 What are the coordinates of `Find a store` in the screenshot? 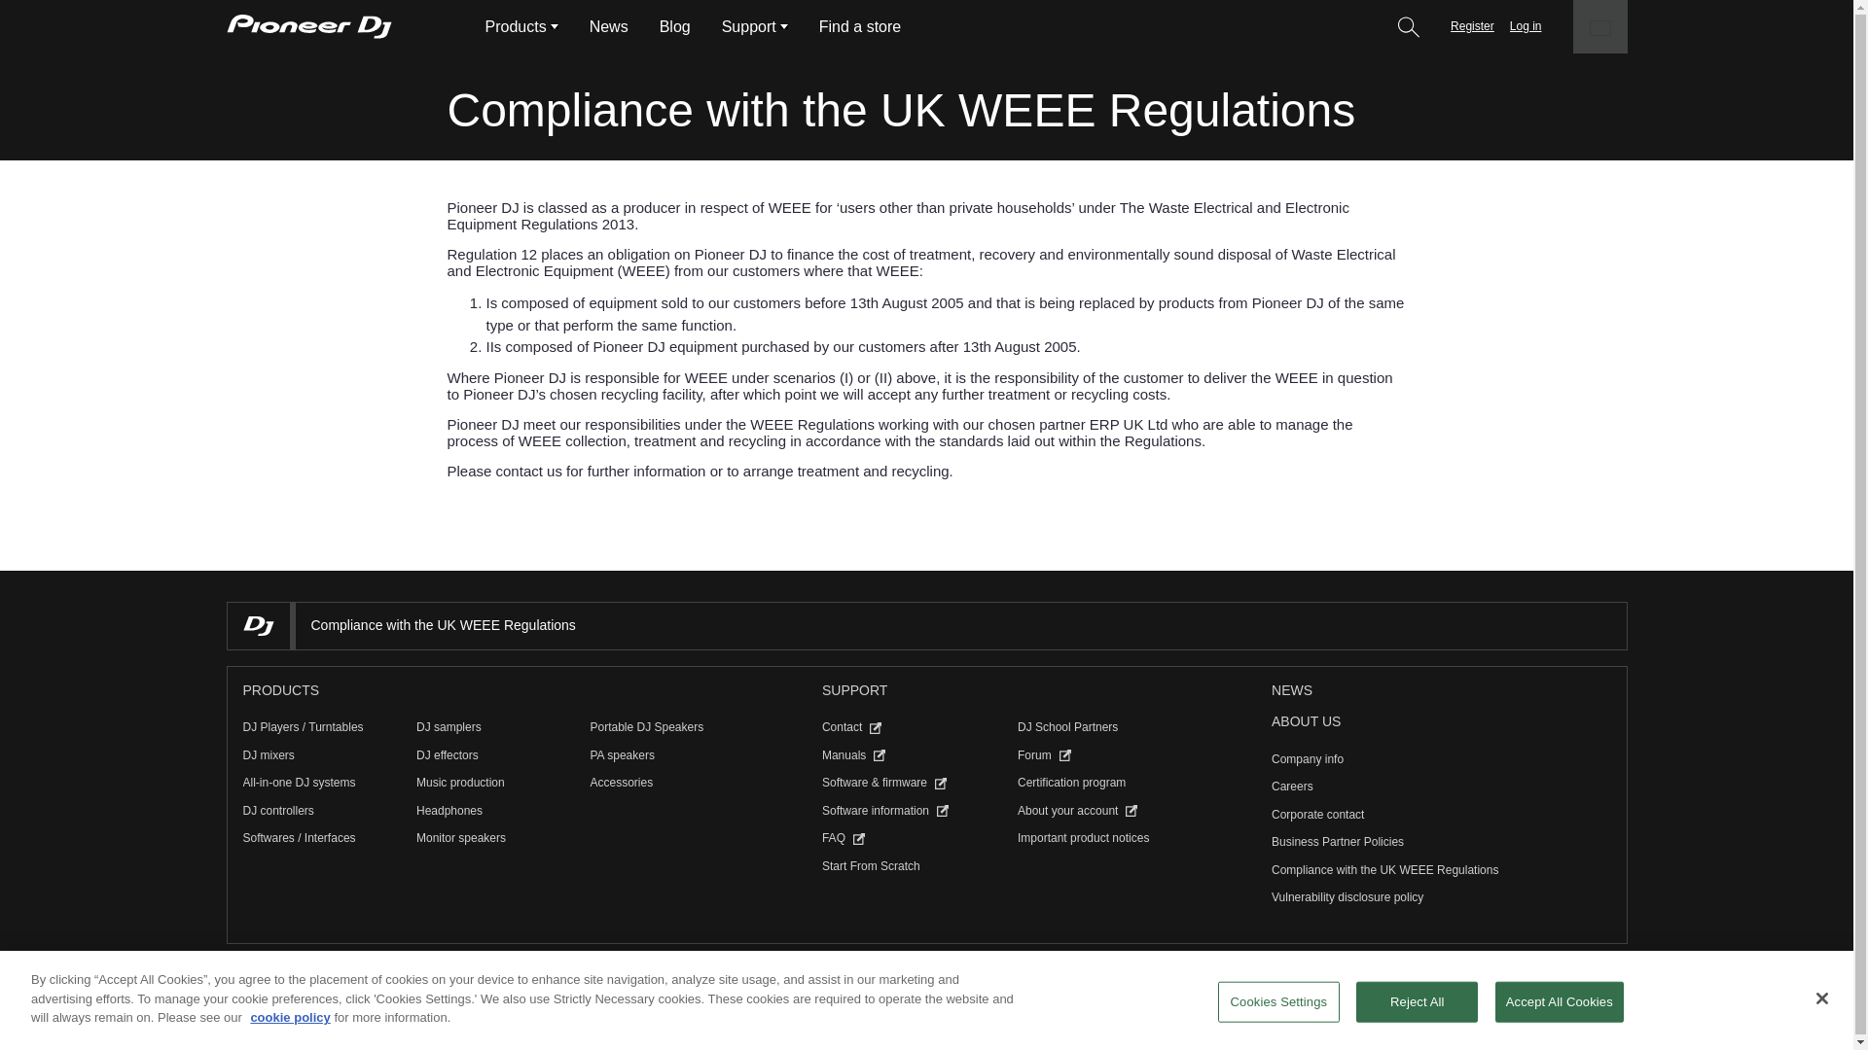 It's located at (860, 27).